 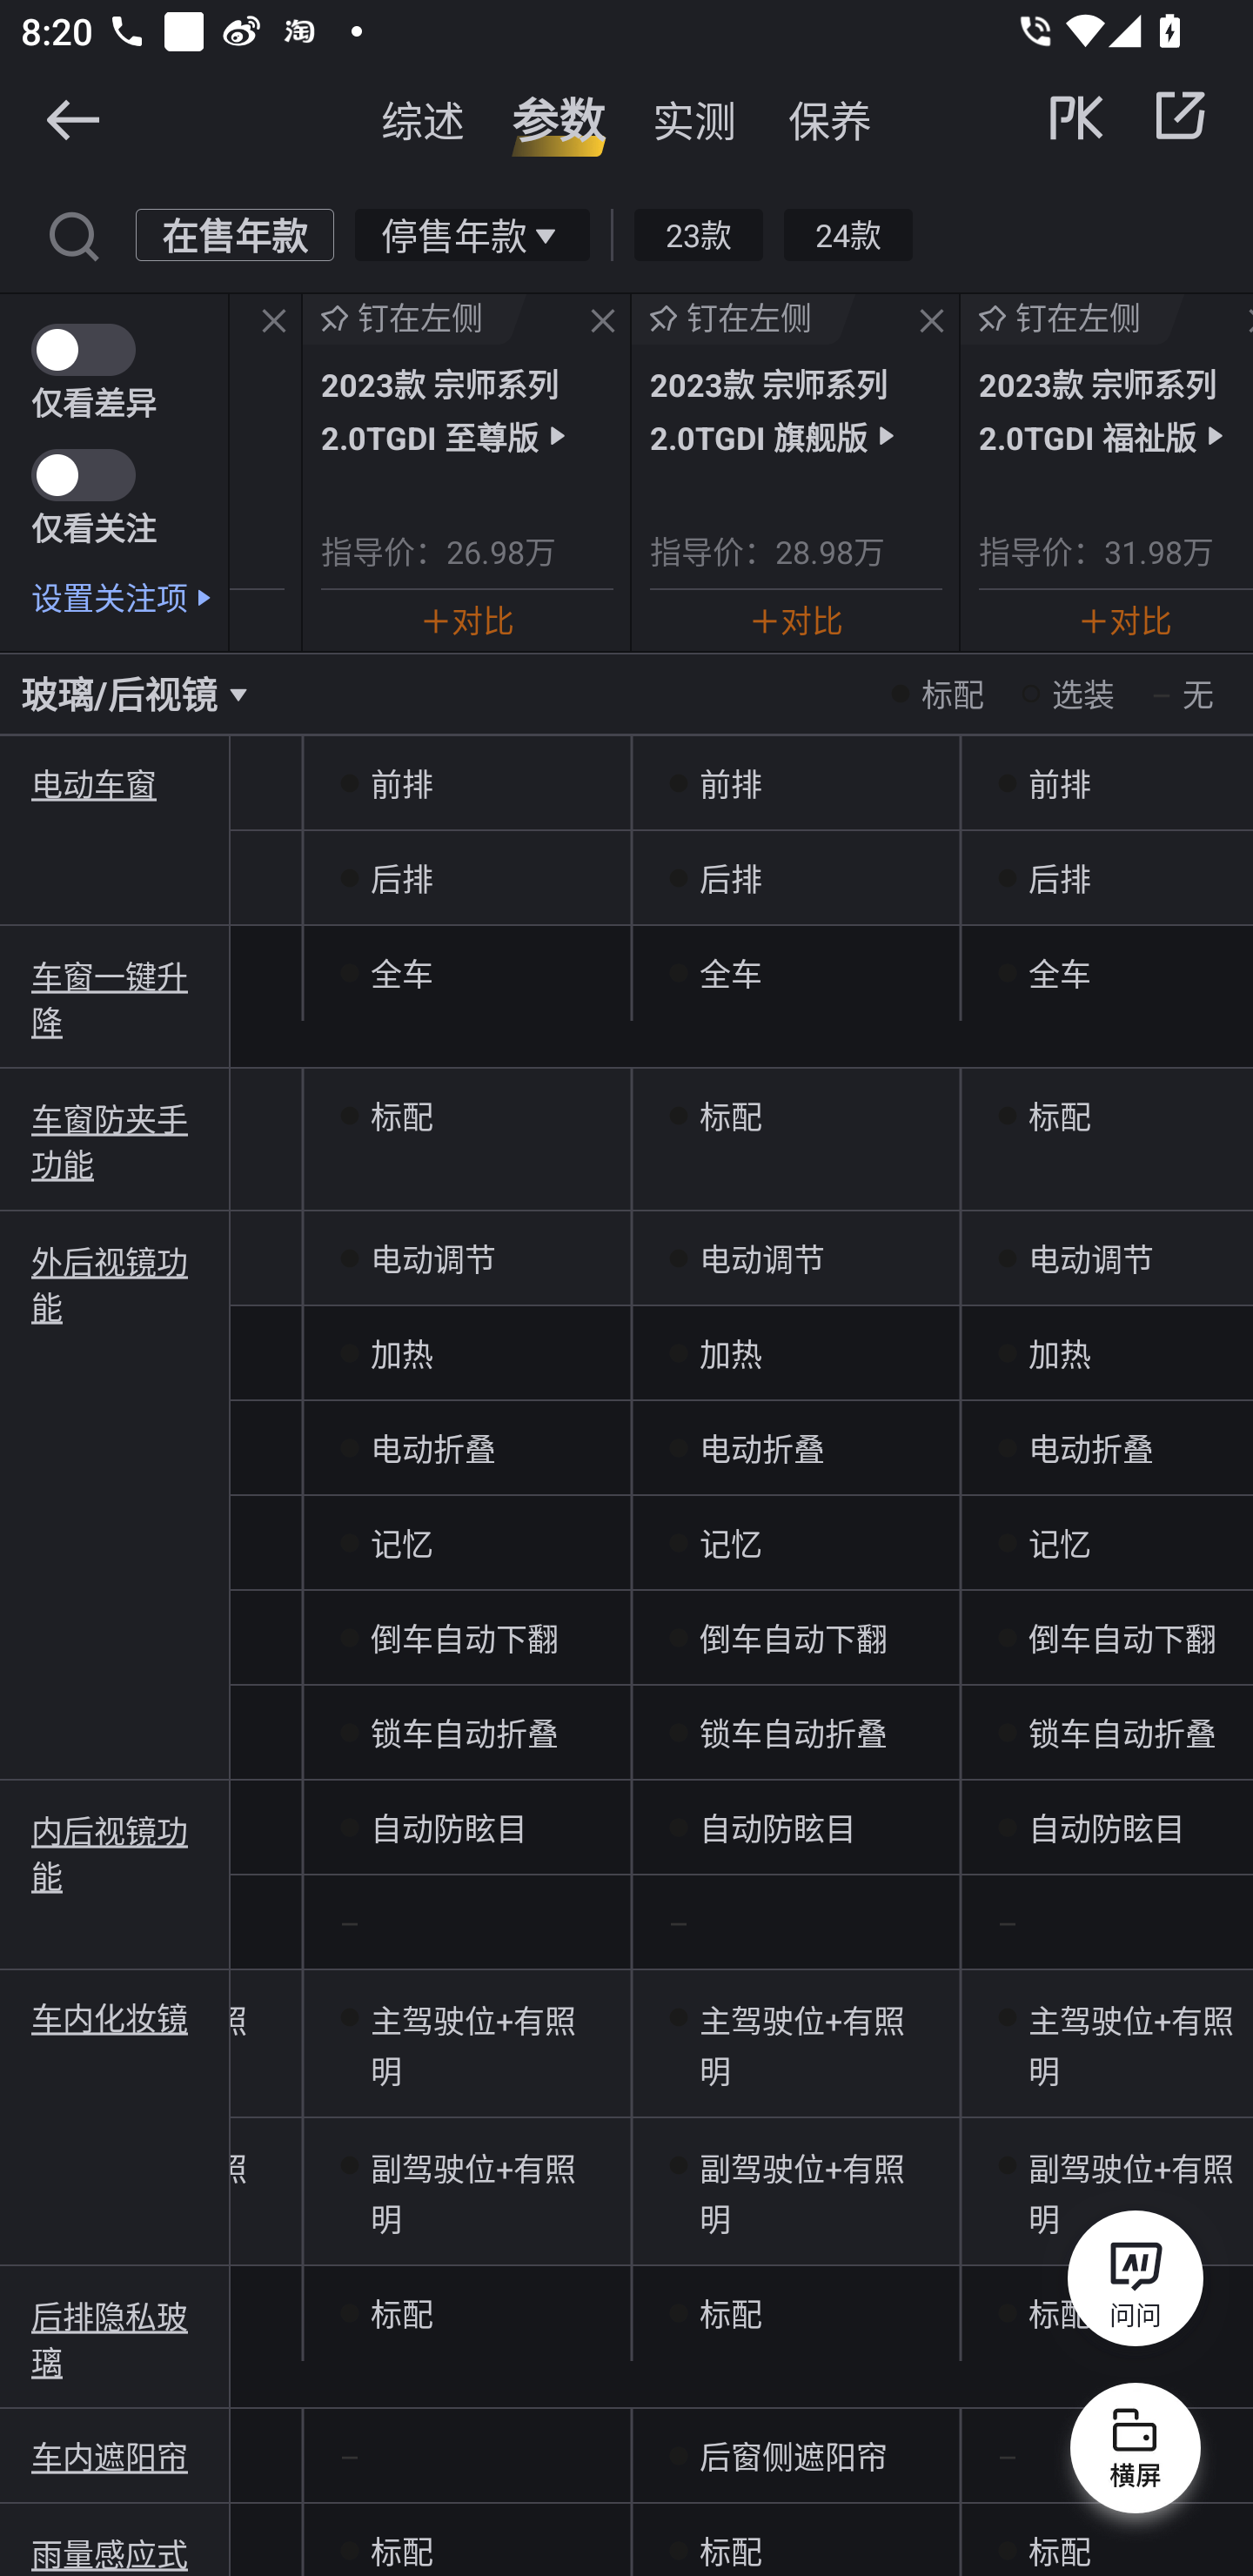 What do you see at coordinates (115, 2553) in the screenshot?
I see `雨量感应式雨刷` at bounding box center [115, 2553].